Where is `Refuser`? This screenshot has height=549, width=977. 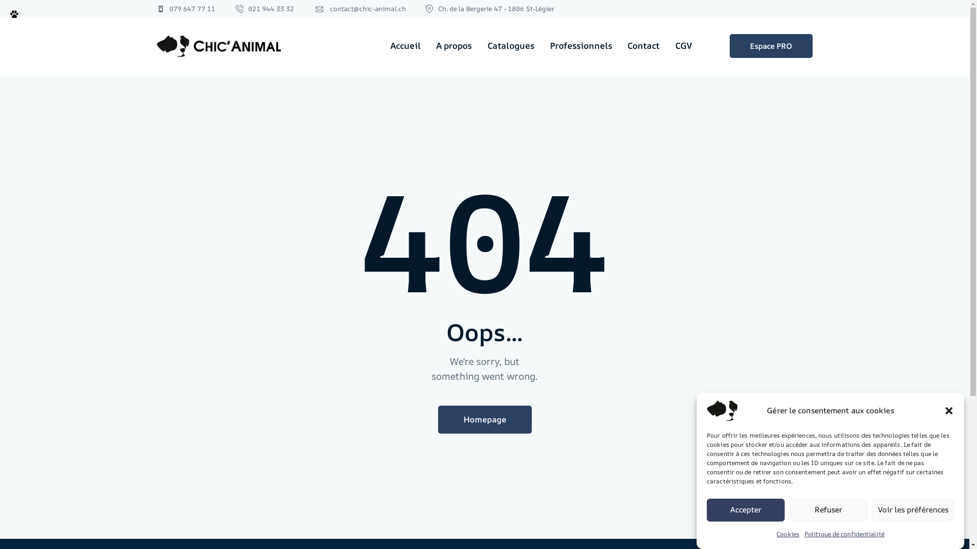
Refuser is located at coordinates (828, 510).